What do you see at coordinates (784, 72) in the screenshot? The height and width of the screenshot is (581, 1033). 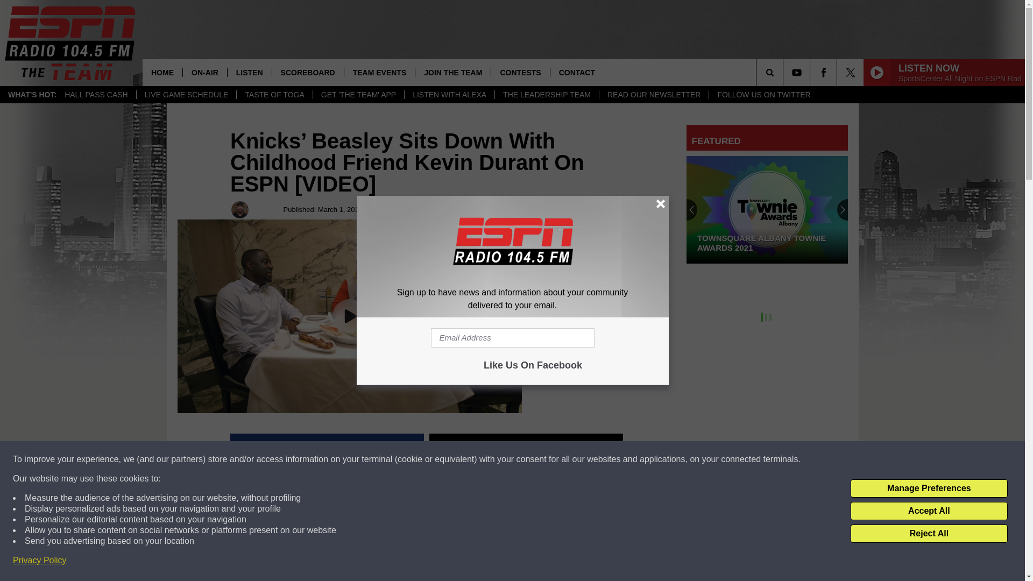 I see `SEARCH` at bounding box center [784, 72].